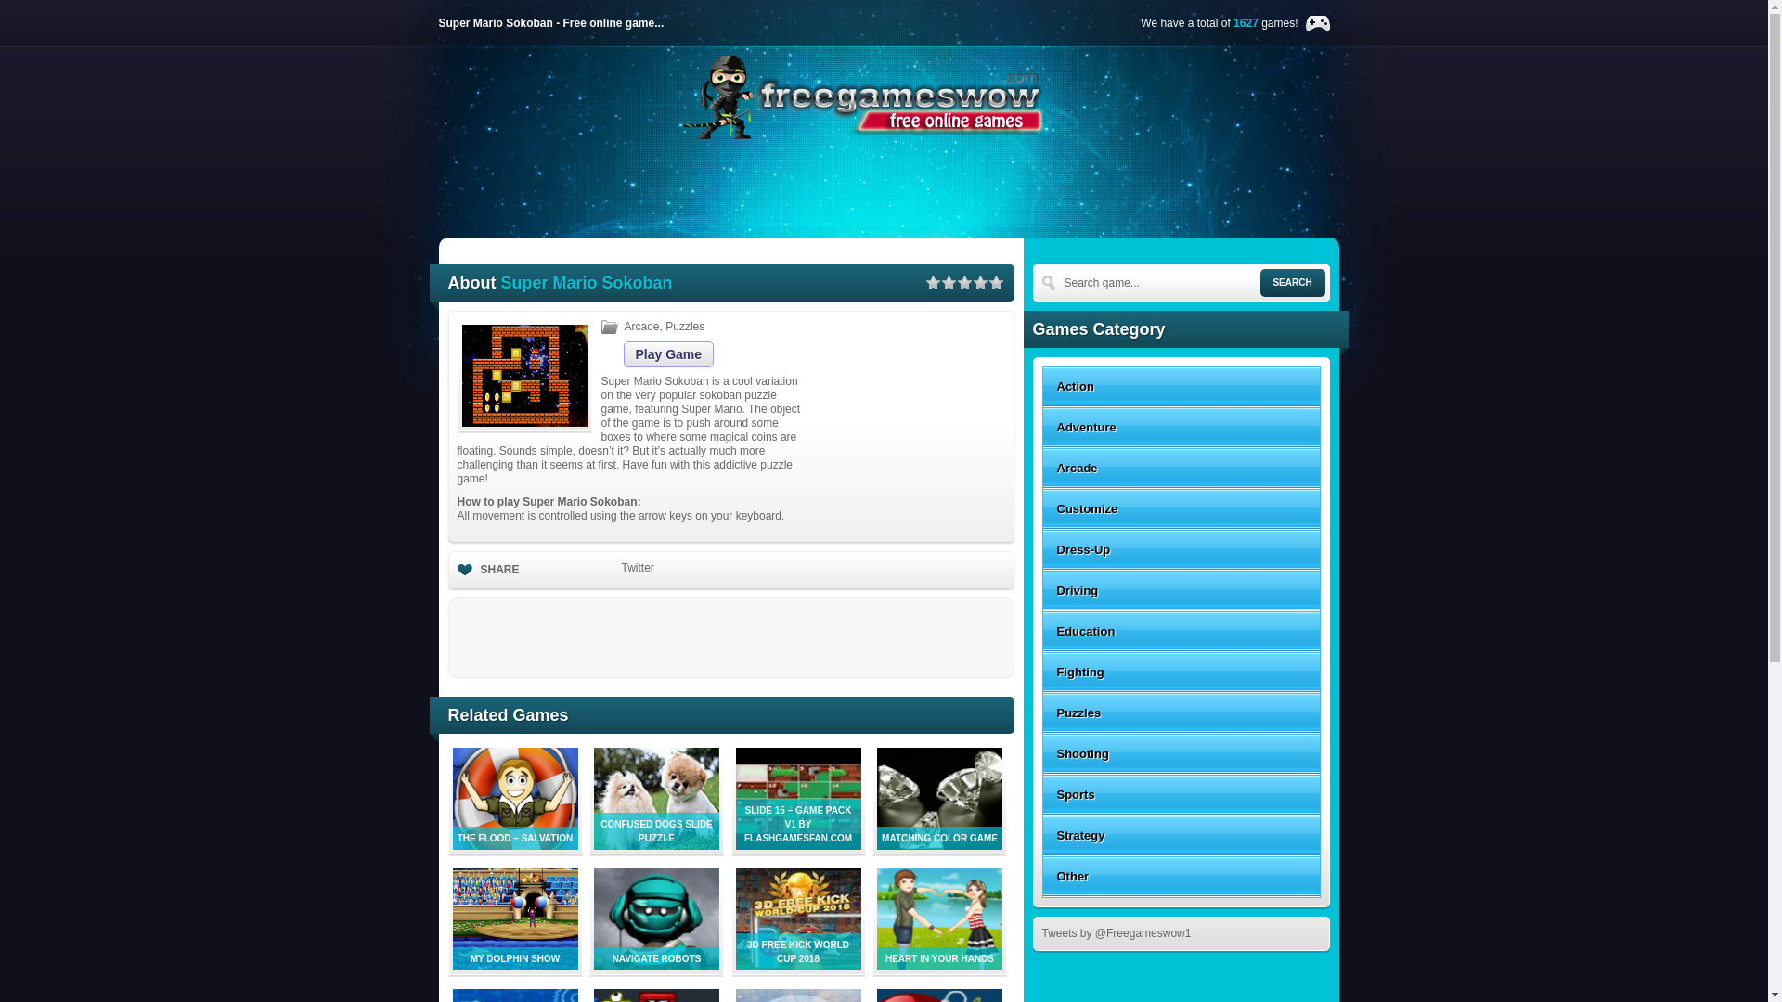 The height and width of the screenshot is (1002, 1782). Describe the element at coordinates (1181, 590) in the screenshot. I see `Driving` at that location.